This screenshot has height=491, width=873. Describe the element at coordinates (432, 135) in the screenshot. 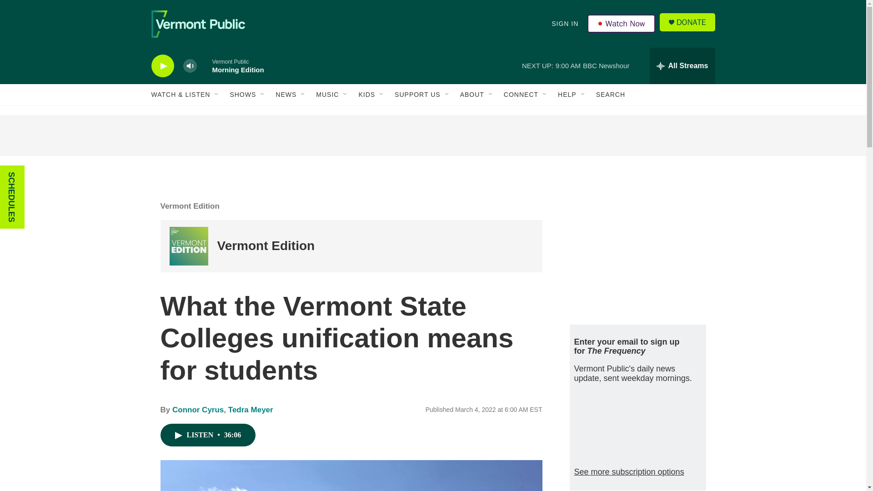

I see `3rd party ad content` at that location.